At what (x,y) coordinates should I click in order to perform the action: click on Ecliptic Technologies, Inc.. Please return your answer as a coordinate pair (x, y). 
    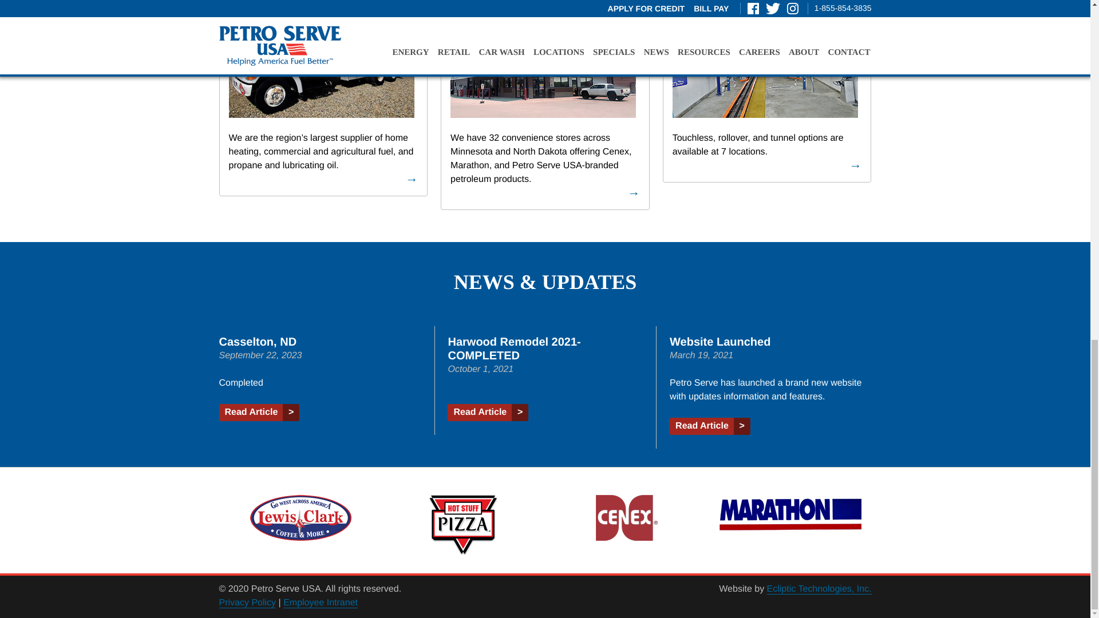
    Looking at the image, I should click on (819, 589).